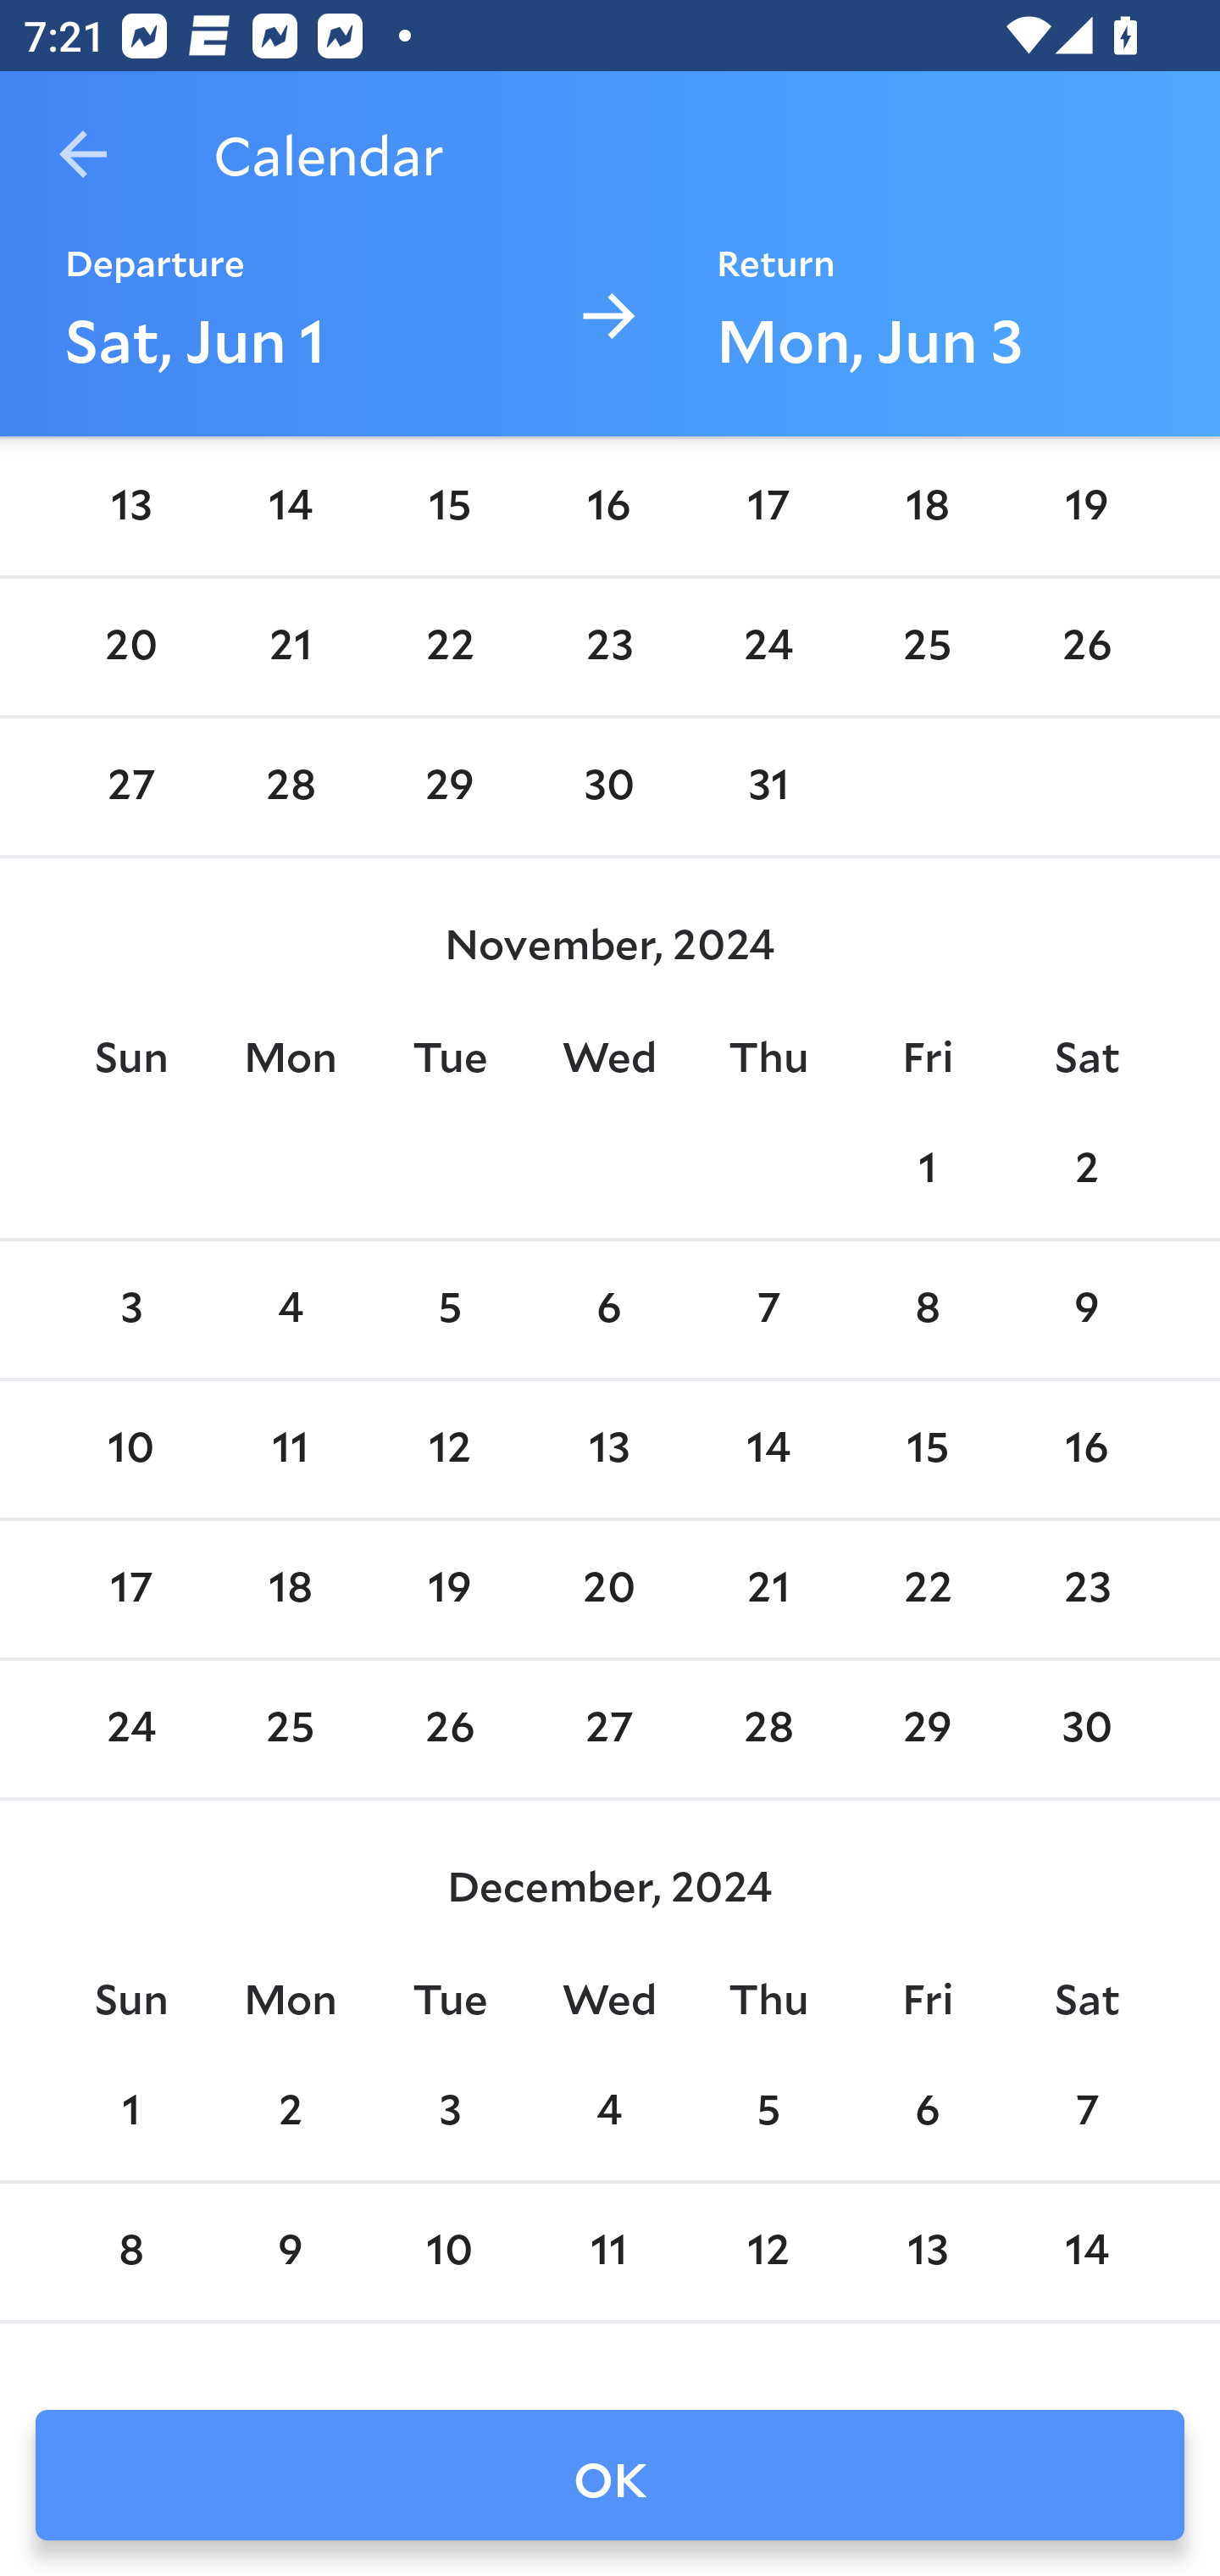 The image size is (1220, 2576). What do you see at coordinates (609, 507) in the screenshot?
I see `16` at bounding box center [609, 507].